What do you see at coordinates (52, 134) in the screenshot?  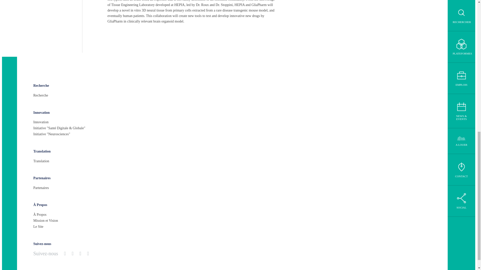 I see `Initiative "Neurosciences"` at bounding box center [52, 134].